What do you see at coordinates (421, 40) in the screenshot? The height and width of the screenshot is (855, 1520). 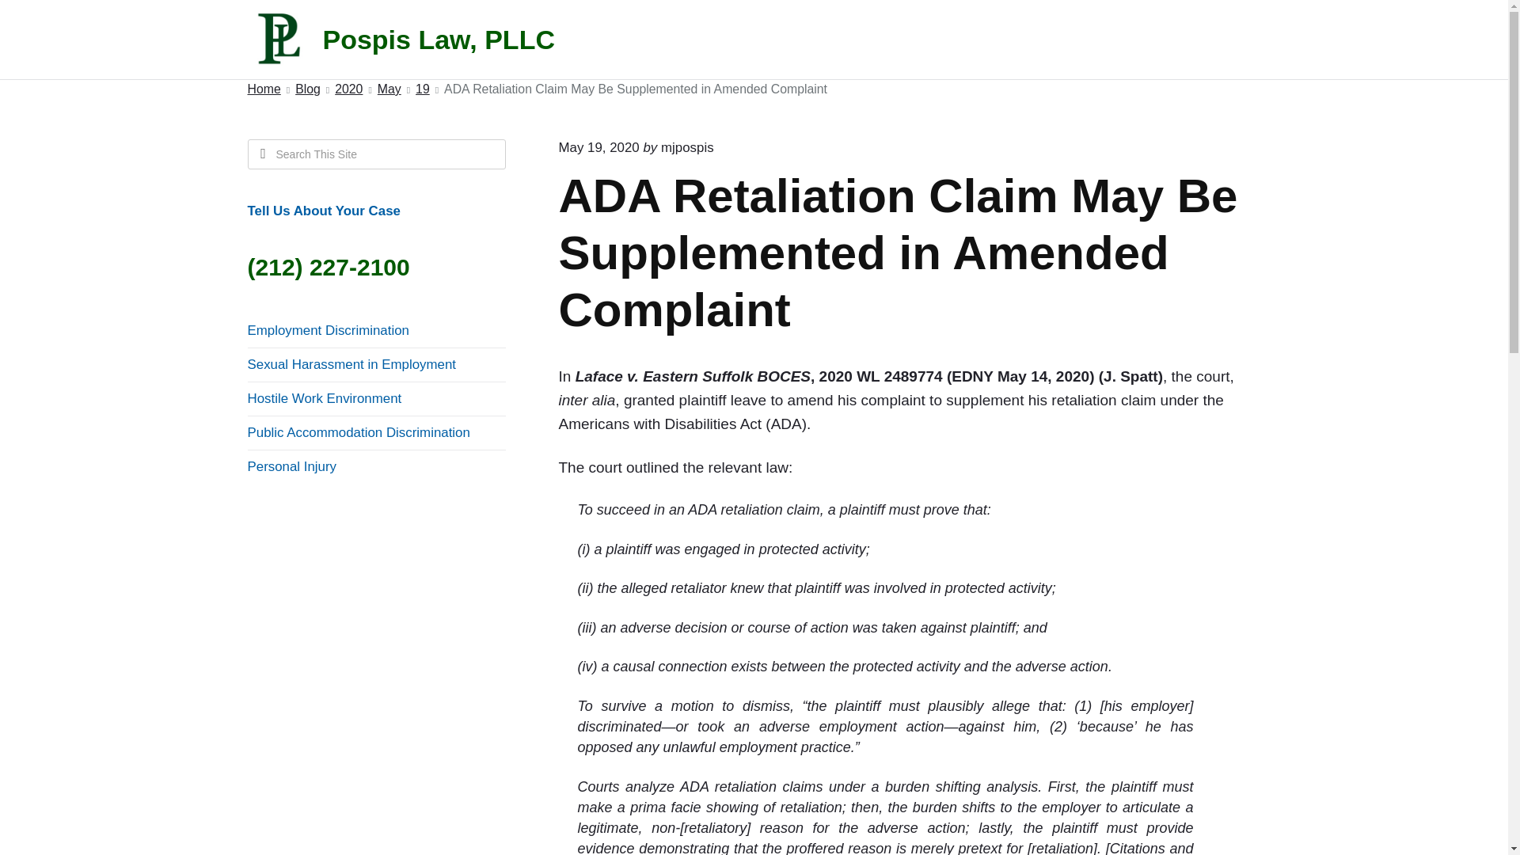 I see `Pospis Law, PLLC` at bounding box center [421, 40].